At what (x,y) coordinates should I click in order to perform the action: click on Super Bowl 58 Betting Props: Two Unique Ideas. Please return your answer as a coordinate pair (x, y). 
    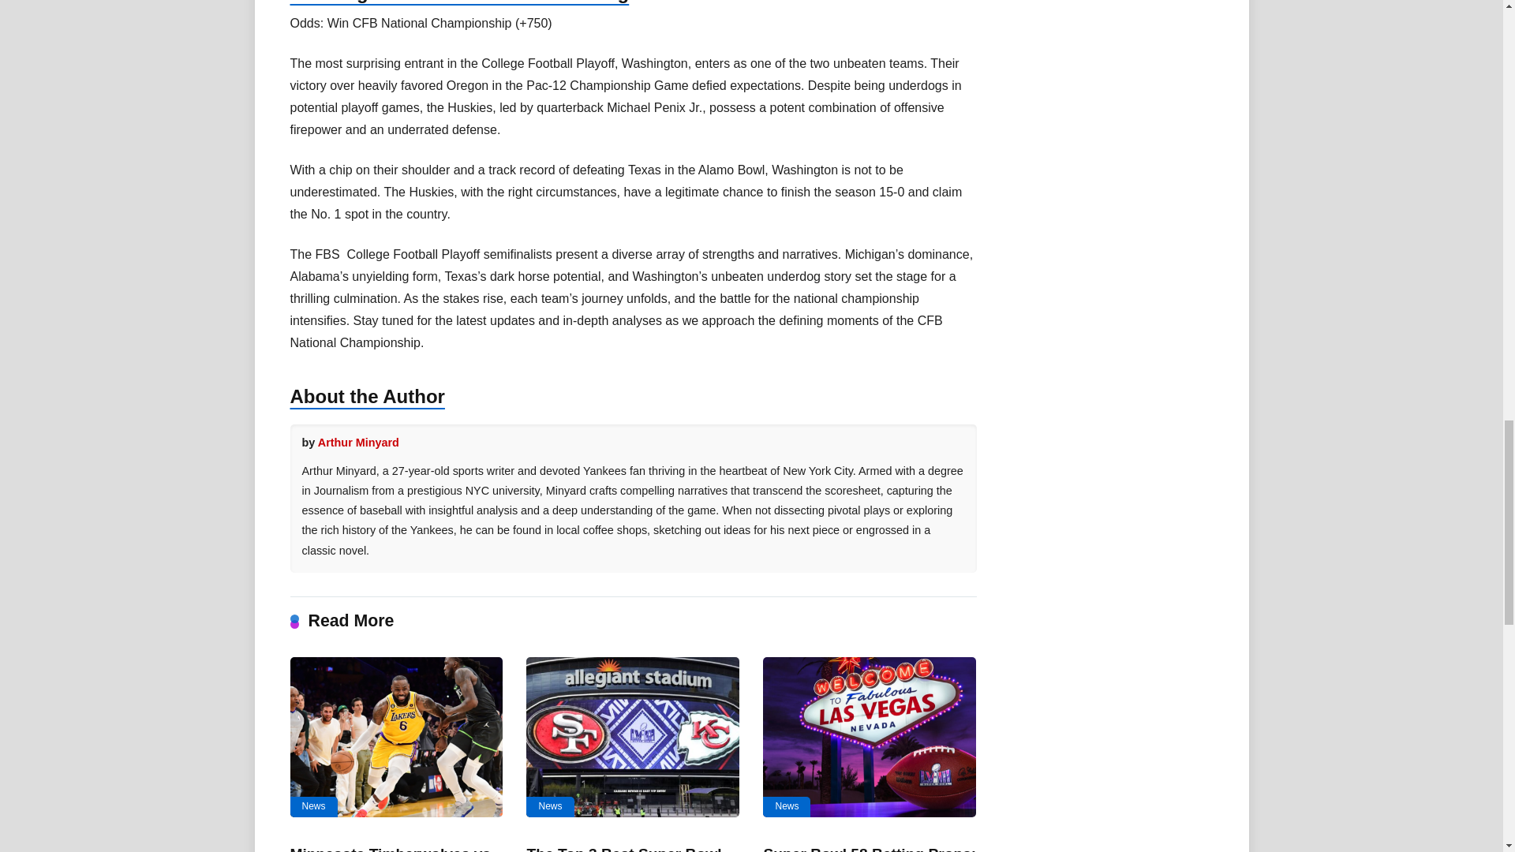
    Looking at the image, I should click on (870, 849).